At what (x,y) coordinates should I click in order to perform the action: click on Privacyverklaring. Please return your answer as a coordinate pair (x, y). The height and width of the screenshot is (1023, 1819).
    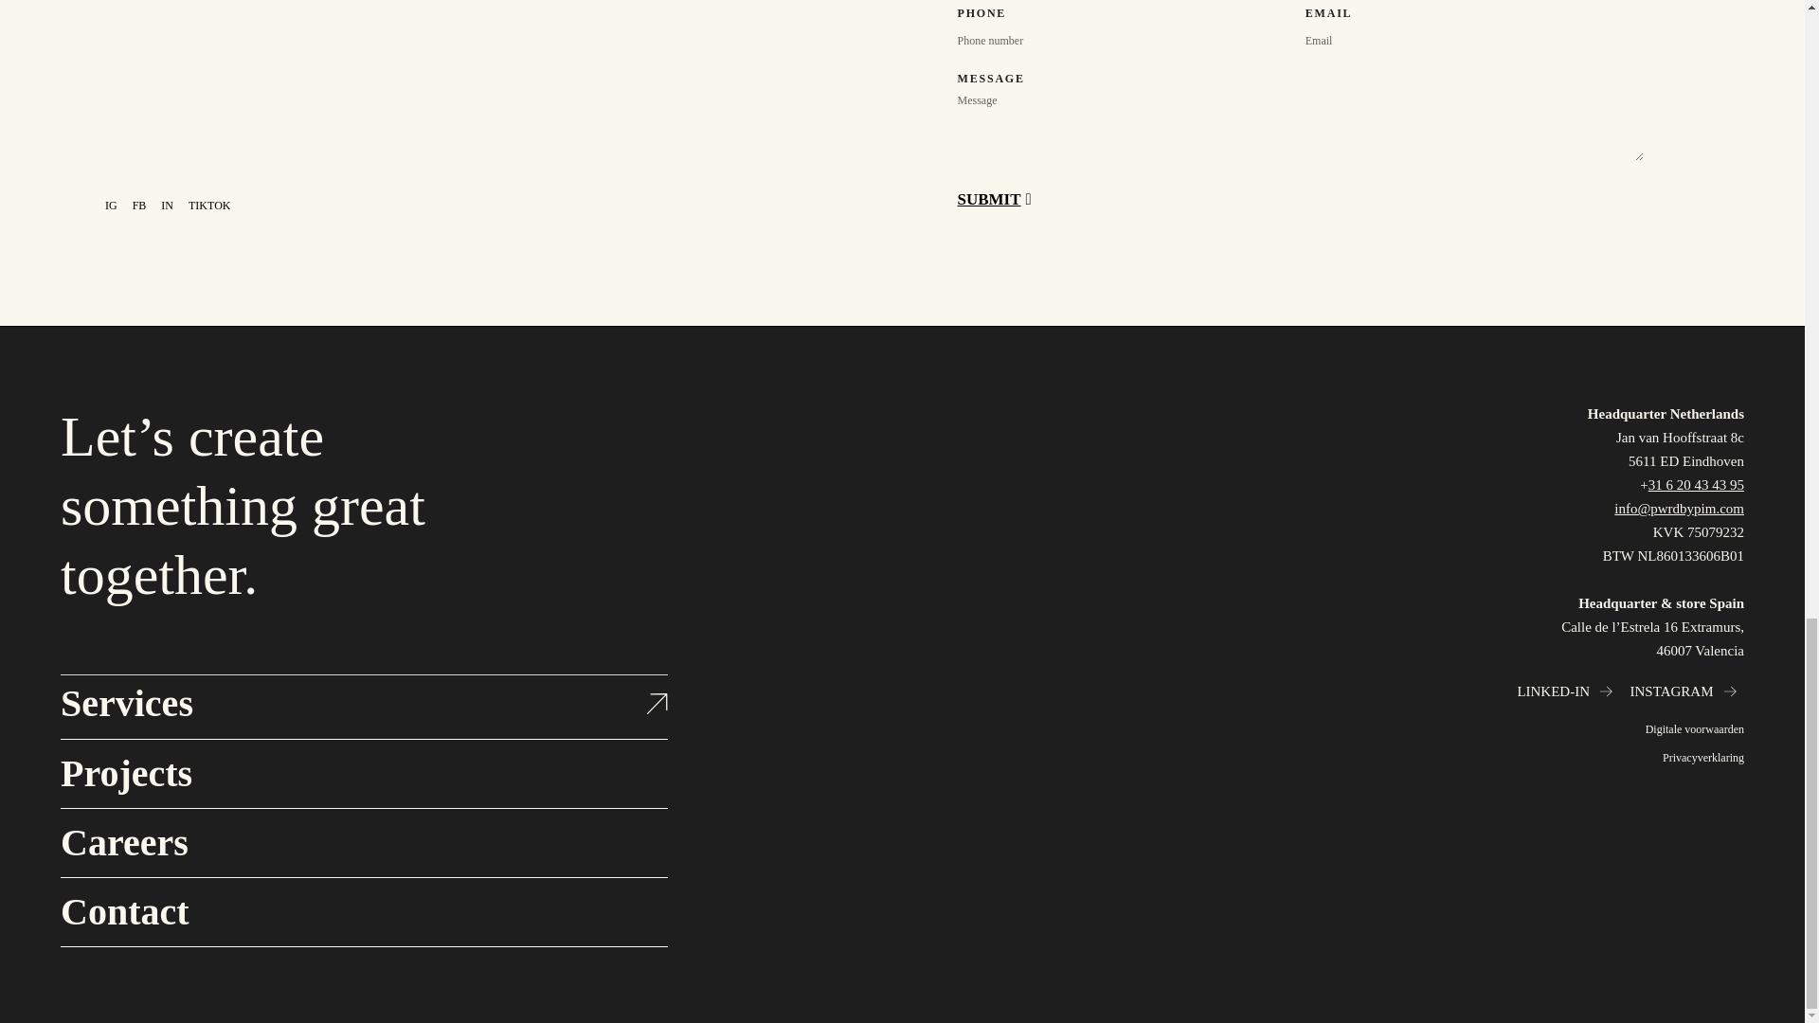
    Looking at the image, I should click on (1327, 758).